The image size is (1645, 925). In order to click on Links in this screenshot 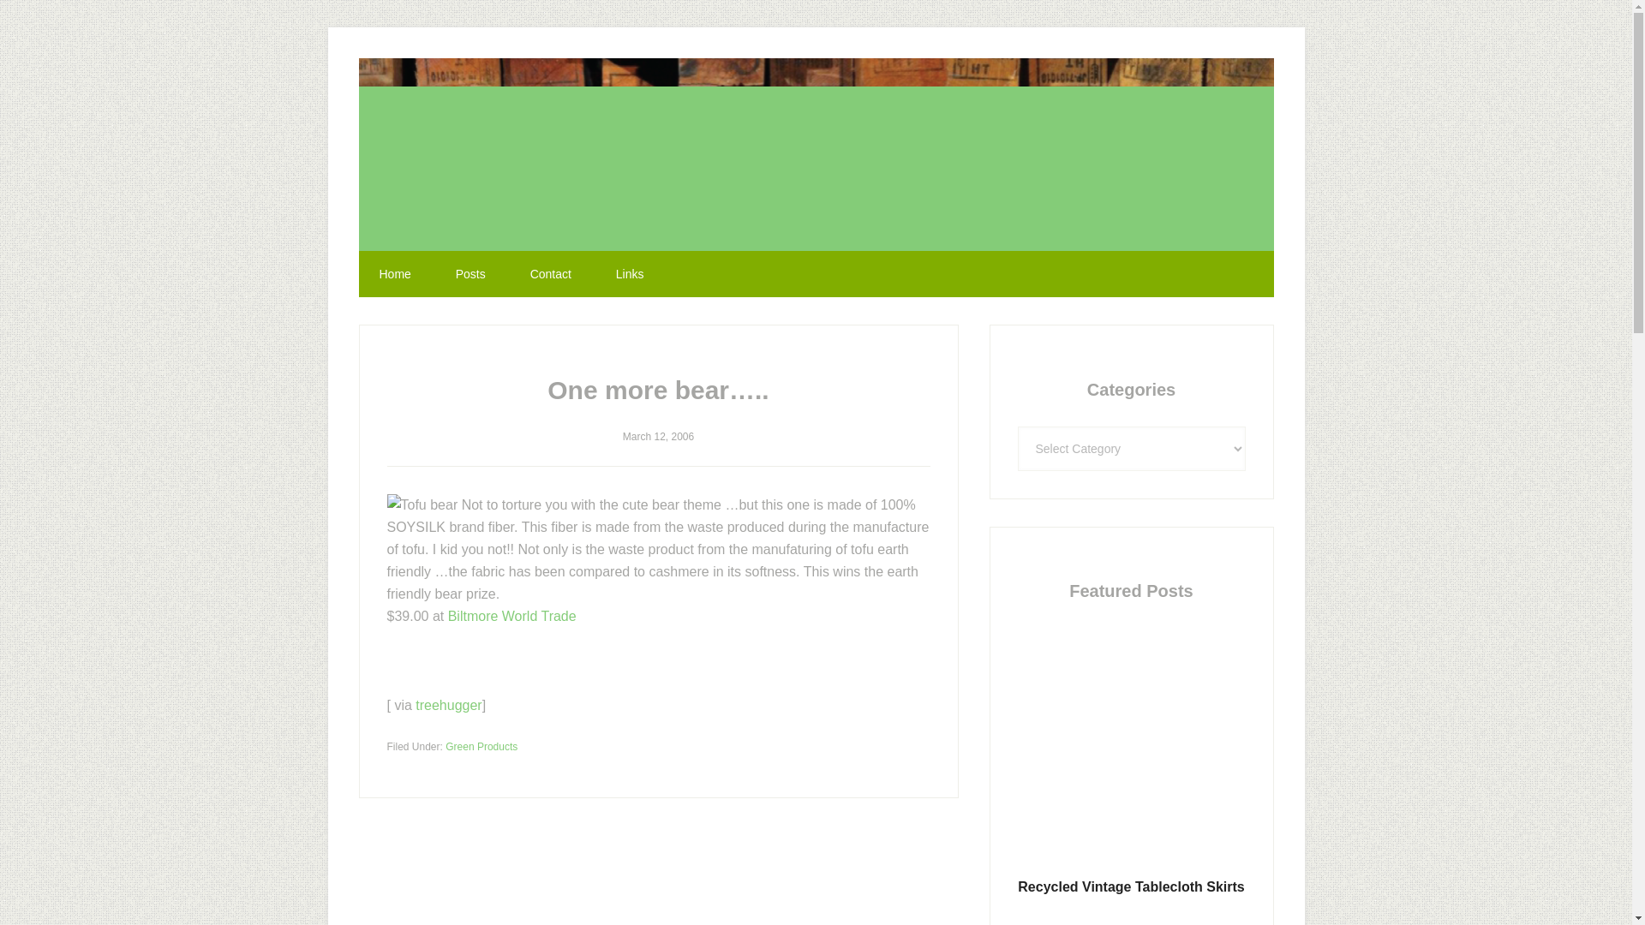, I will do `click(630, 273)`.